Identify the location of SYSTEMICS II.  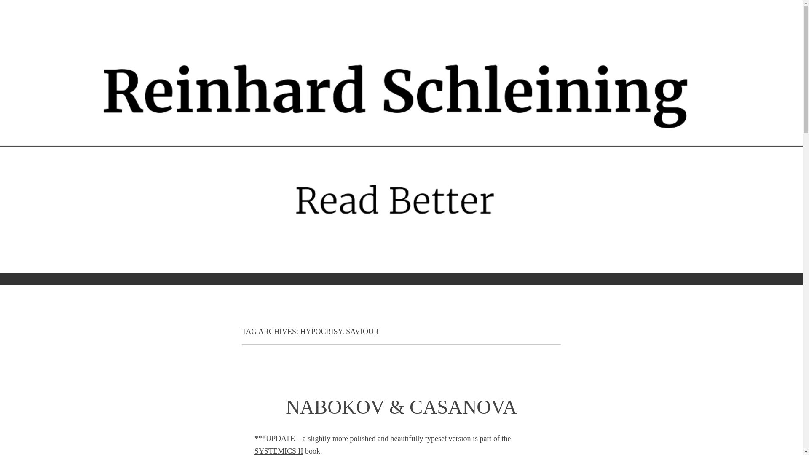
(279, 451).